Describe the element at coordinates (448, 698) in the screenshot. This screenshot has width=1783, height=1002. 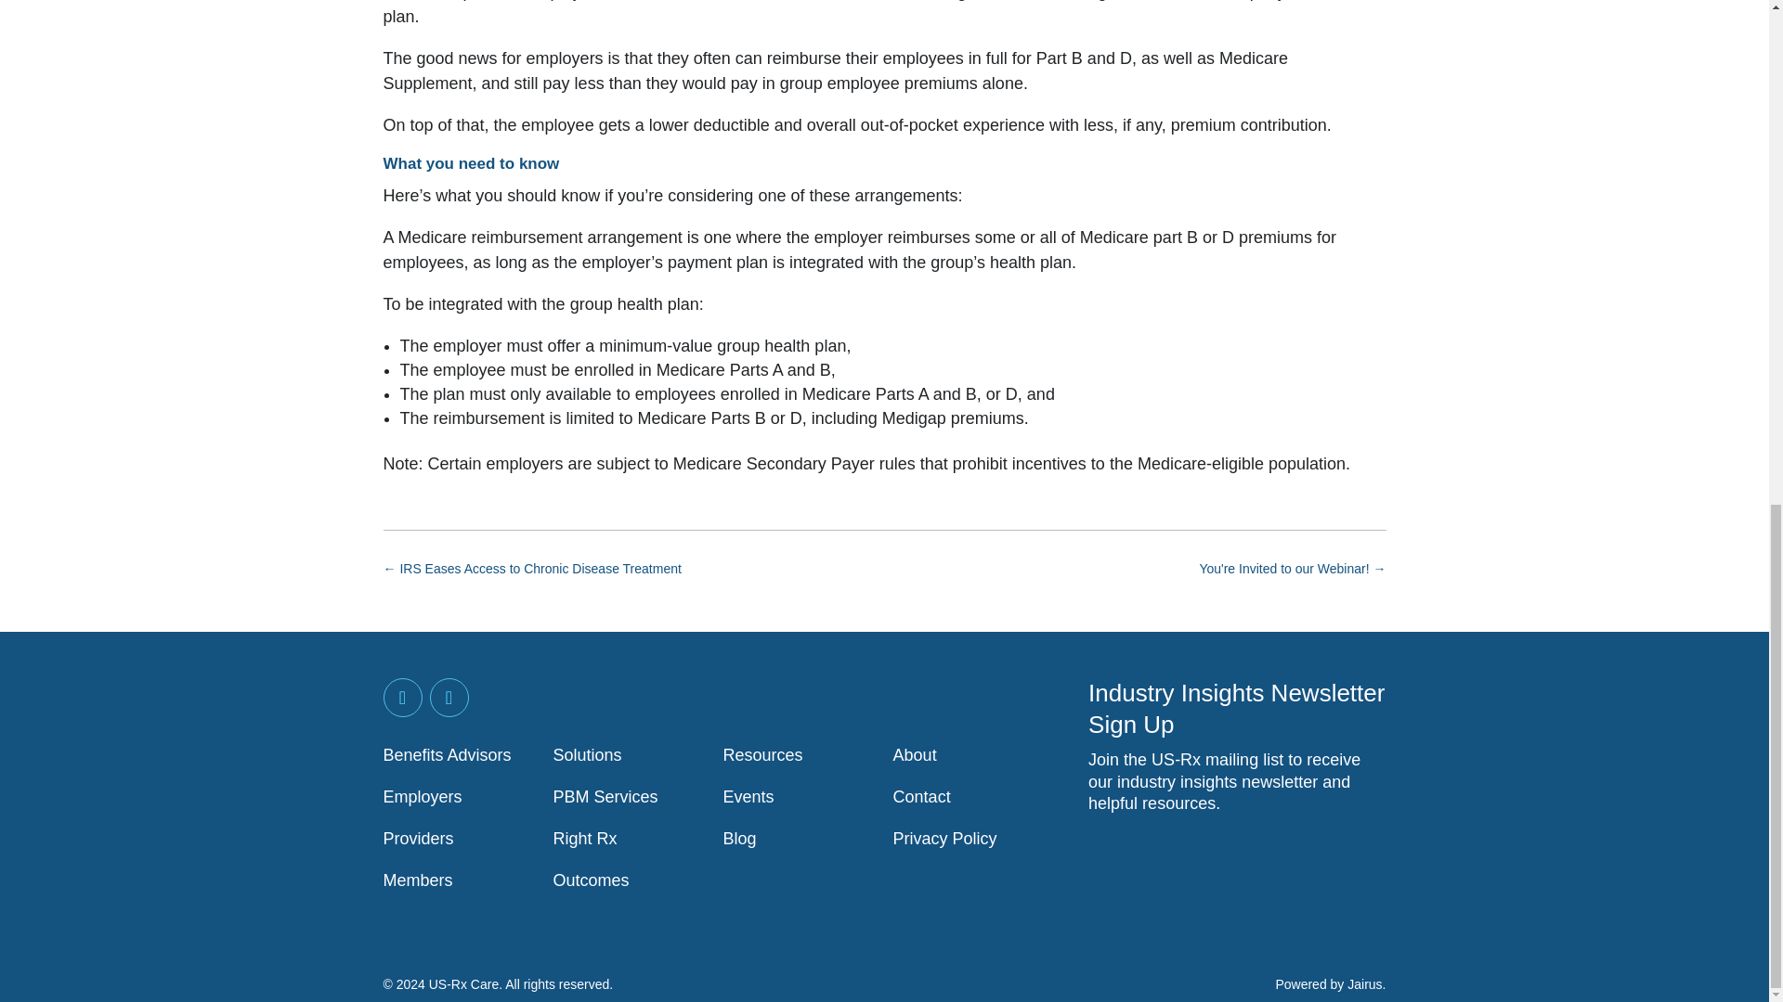
I see `Follow on Facebook` at that location.